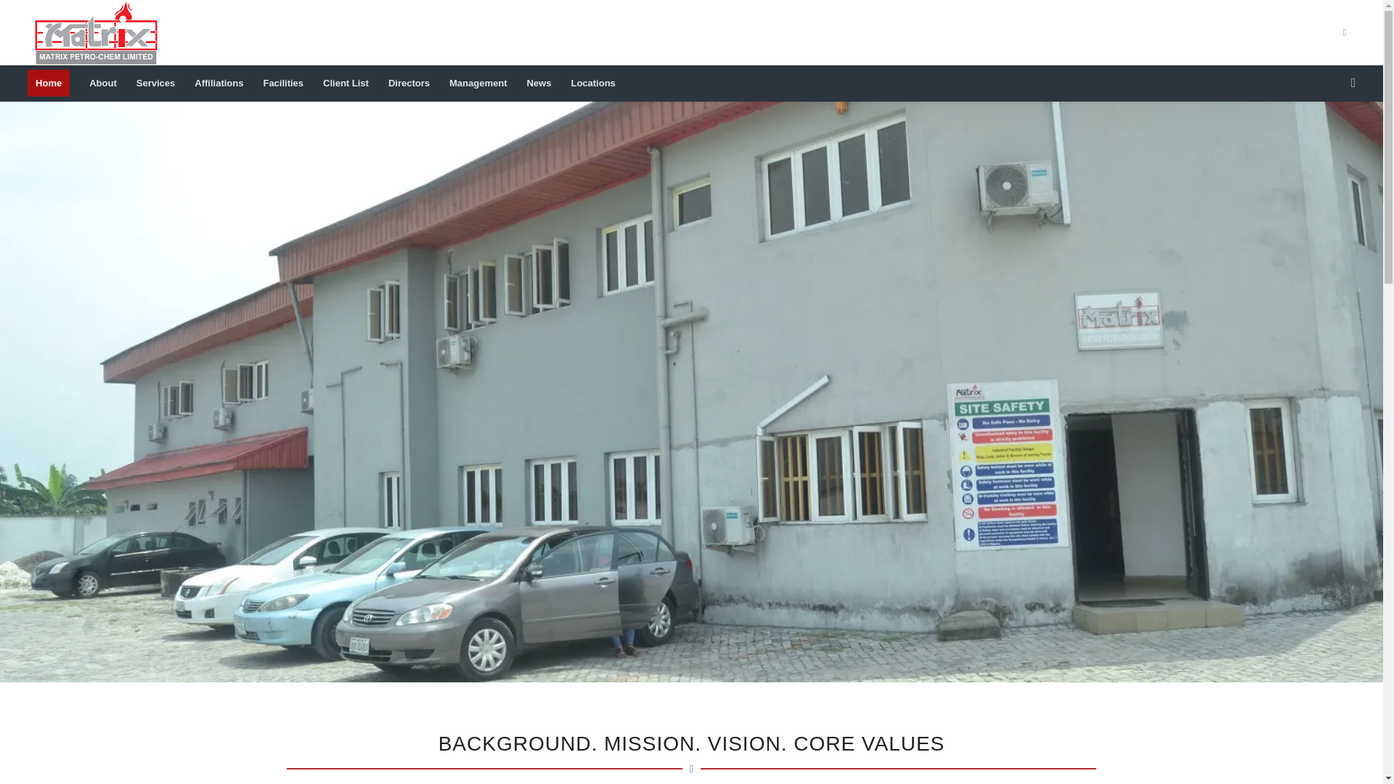  What do you see at coordinates (537, 83) in the screenshot?
I see `News` at bounding box center [537, 83].